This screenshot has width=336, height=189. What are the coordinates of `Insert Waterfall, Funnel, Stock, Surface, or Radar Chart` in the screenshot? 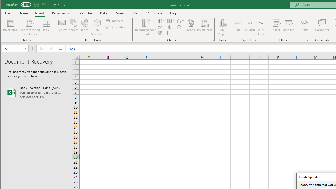 It's located at (181, 20).